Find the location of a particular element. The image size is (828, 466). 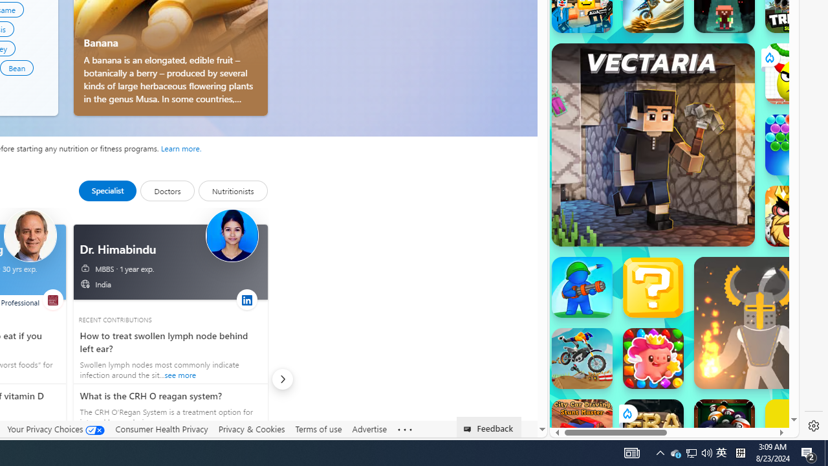

8 Ball Pool With Buddies is located at coordinates (724, 430).